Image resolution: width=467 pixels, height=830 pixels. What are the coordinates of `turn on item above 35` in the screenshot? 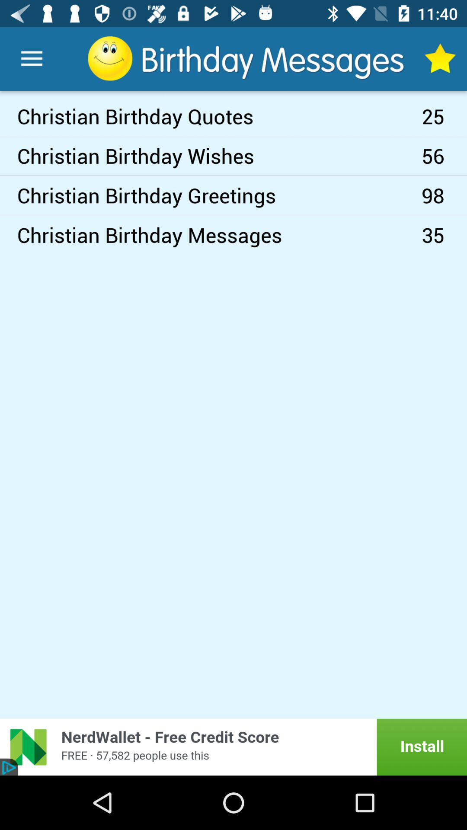 It's located at (445, 195).